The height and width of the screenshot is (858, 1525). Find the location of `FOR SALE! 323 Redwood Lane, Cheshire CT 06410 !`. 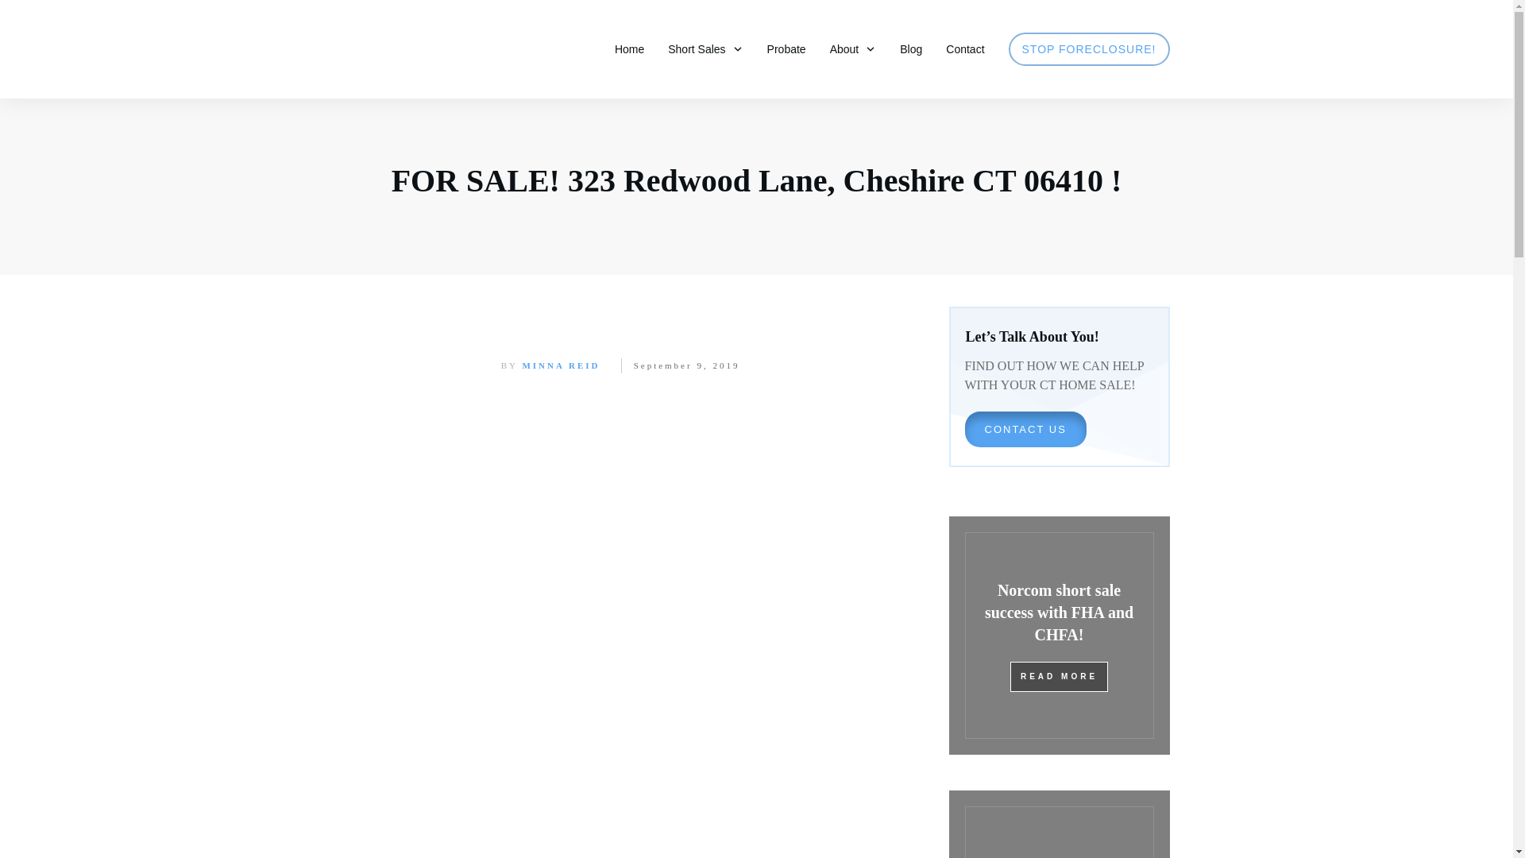

FOR SALE! 323 Redwood Lane, Cheshire CT 06410 ! is located at coordinates (757, 180).